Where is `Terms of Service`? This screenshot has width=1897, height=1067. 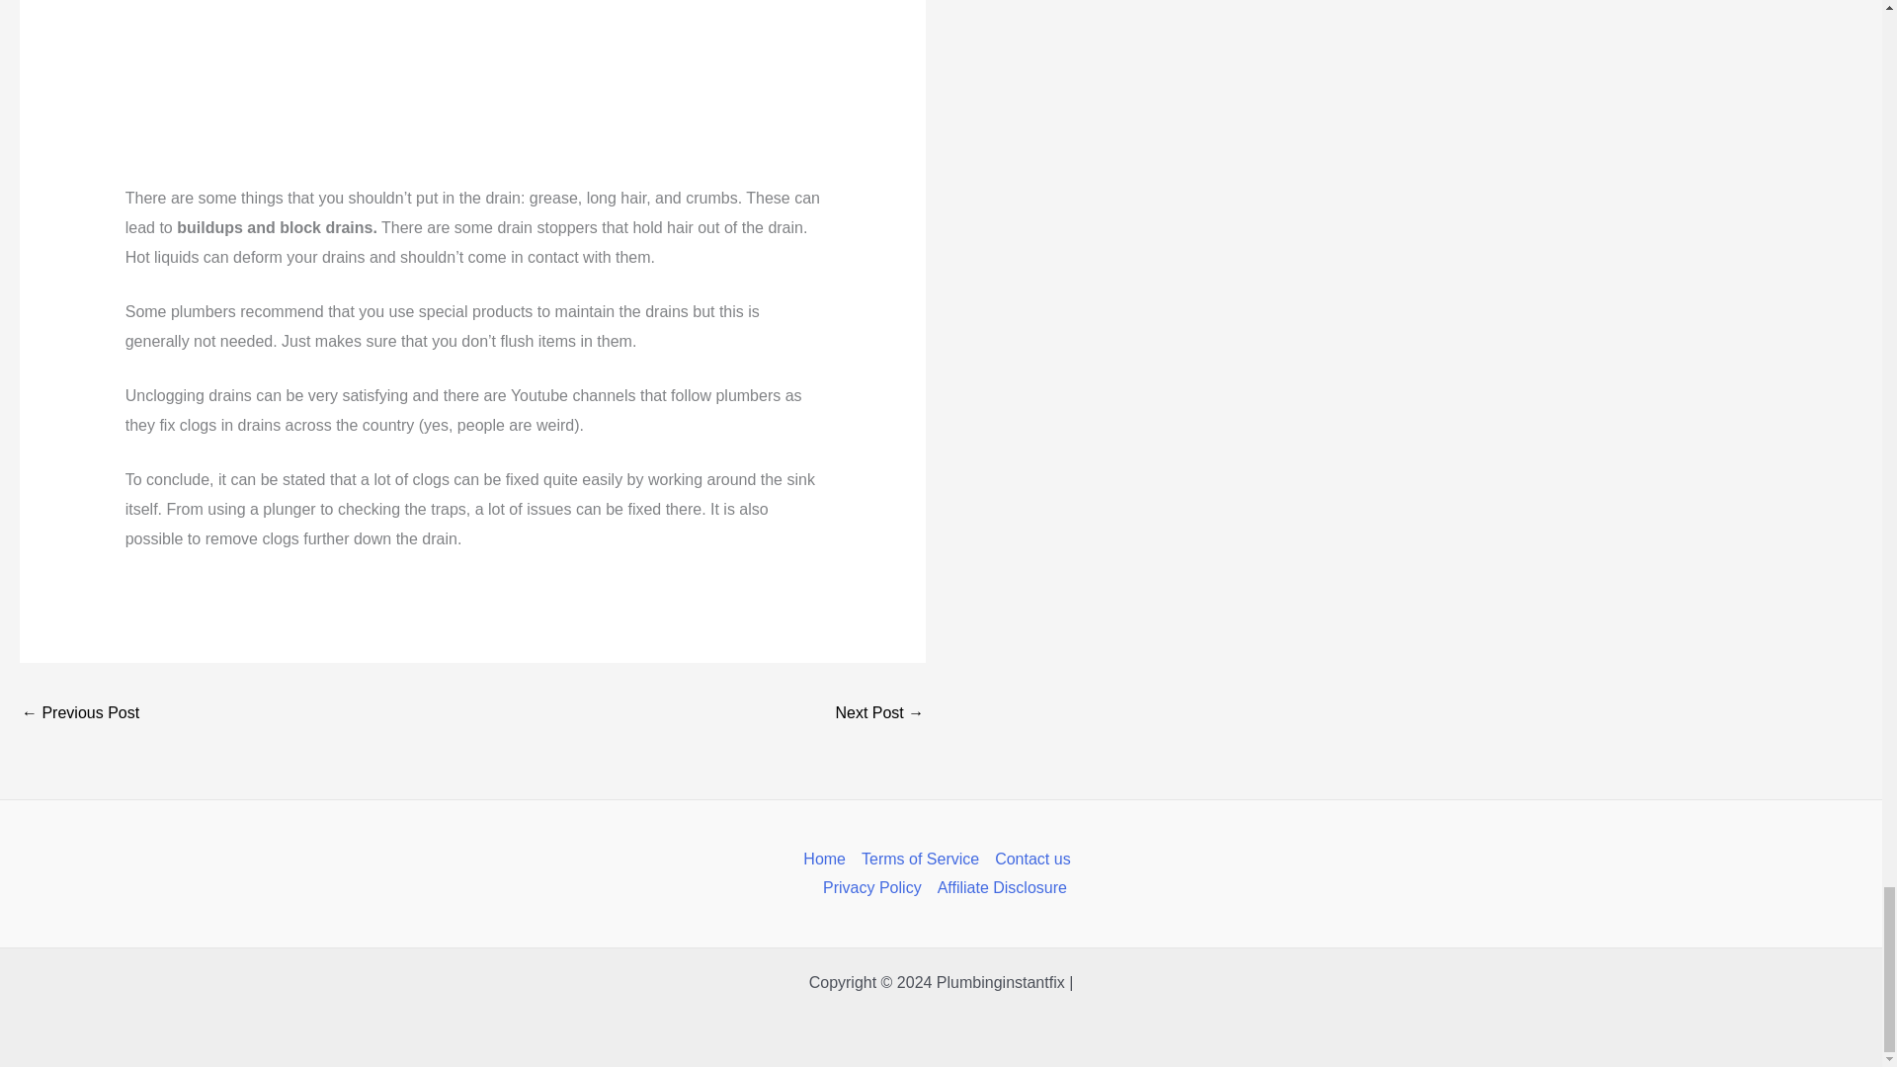 Terms of Service is located at coordinates (920, 860).